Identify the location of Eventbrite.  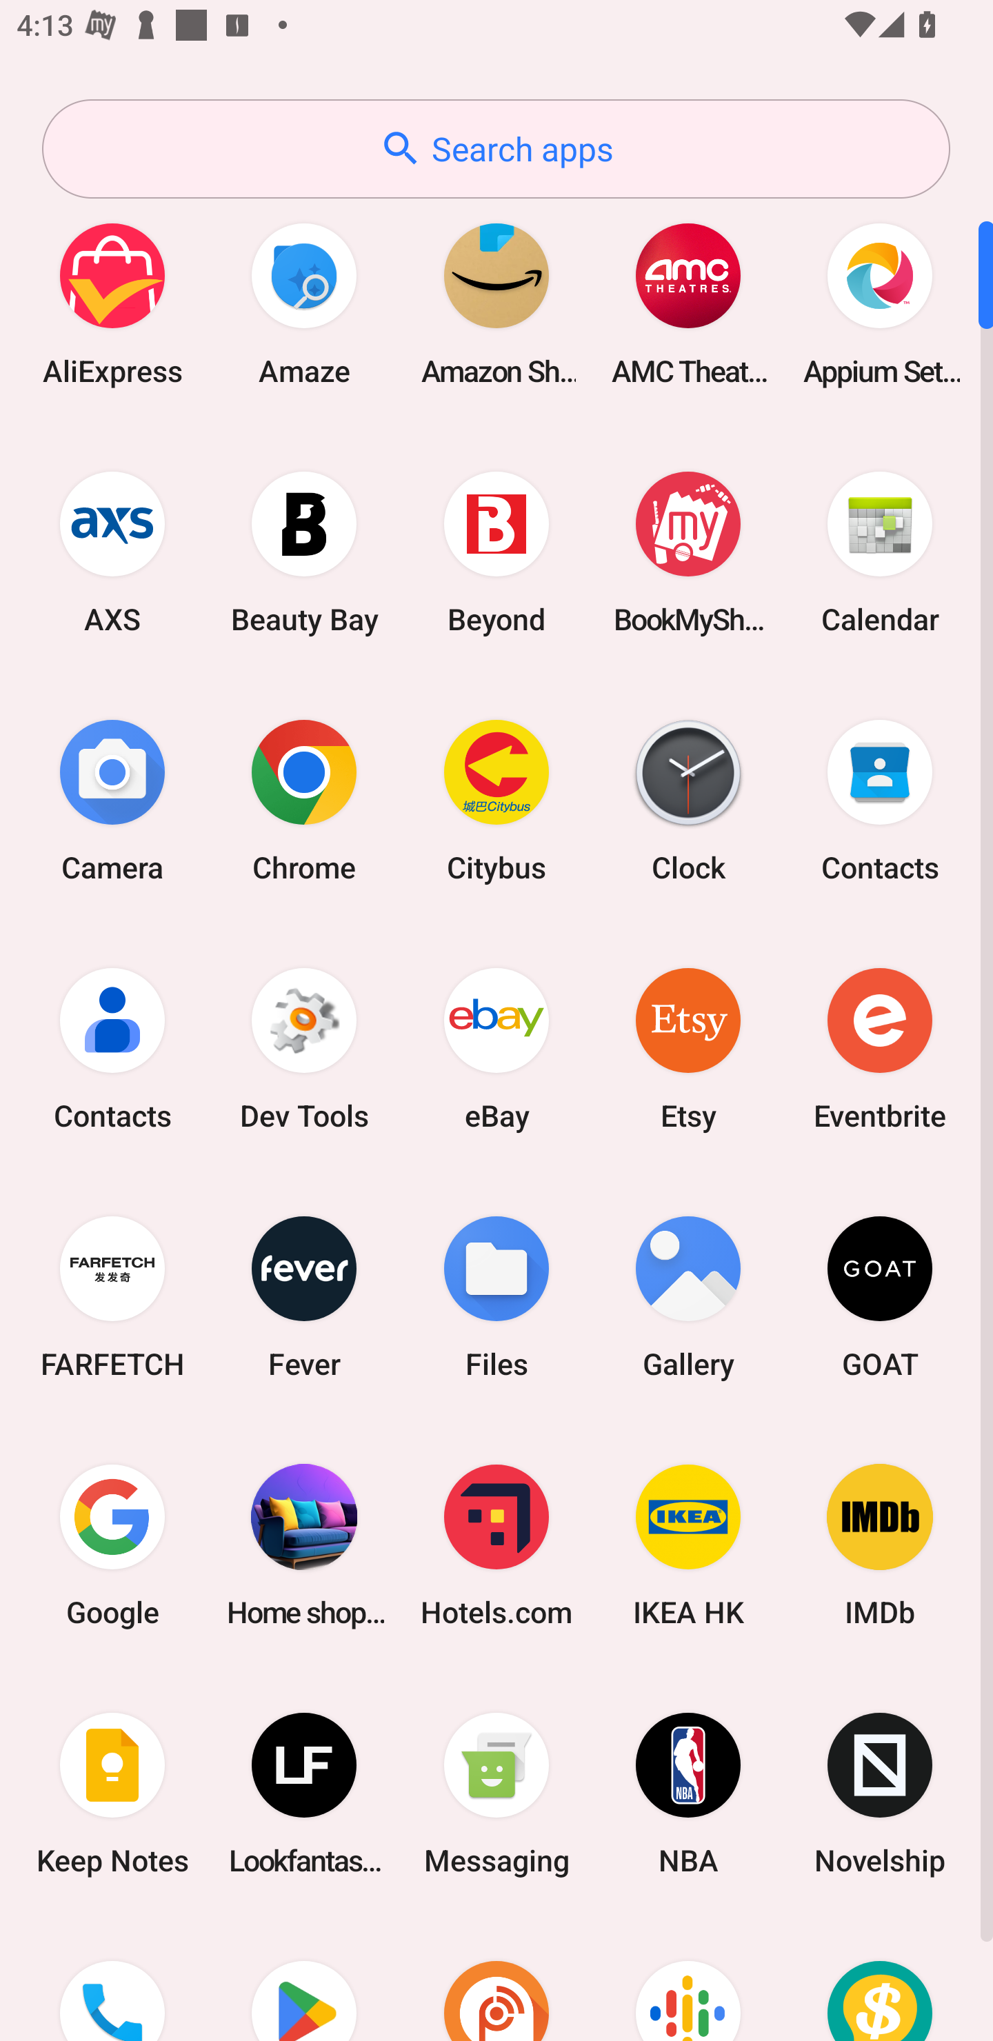
(880, 1048).